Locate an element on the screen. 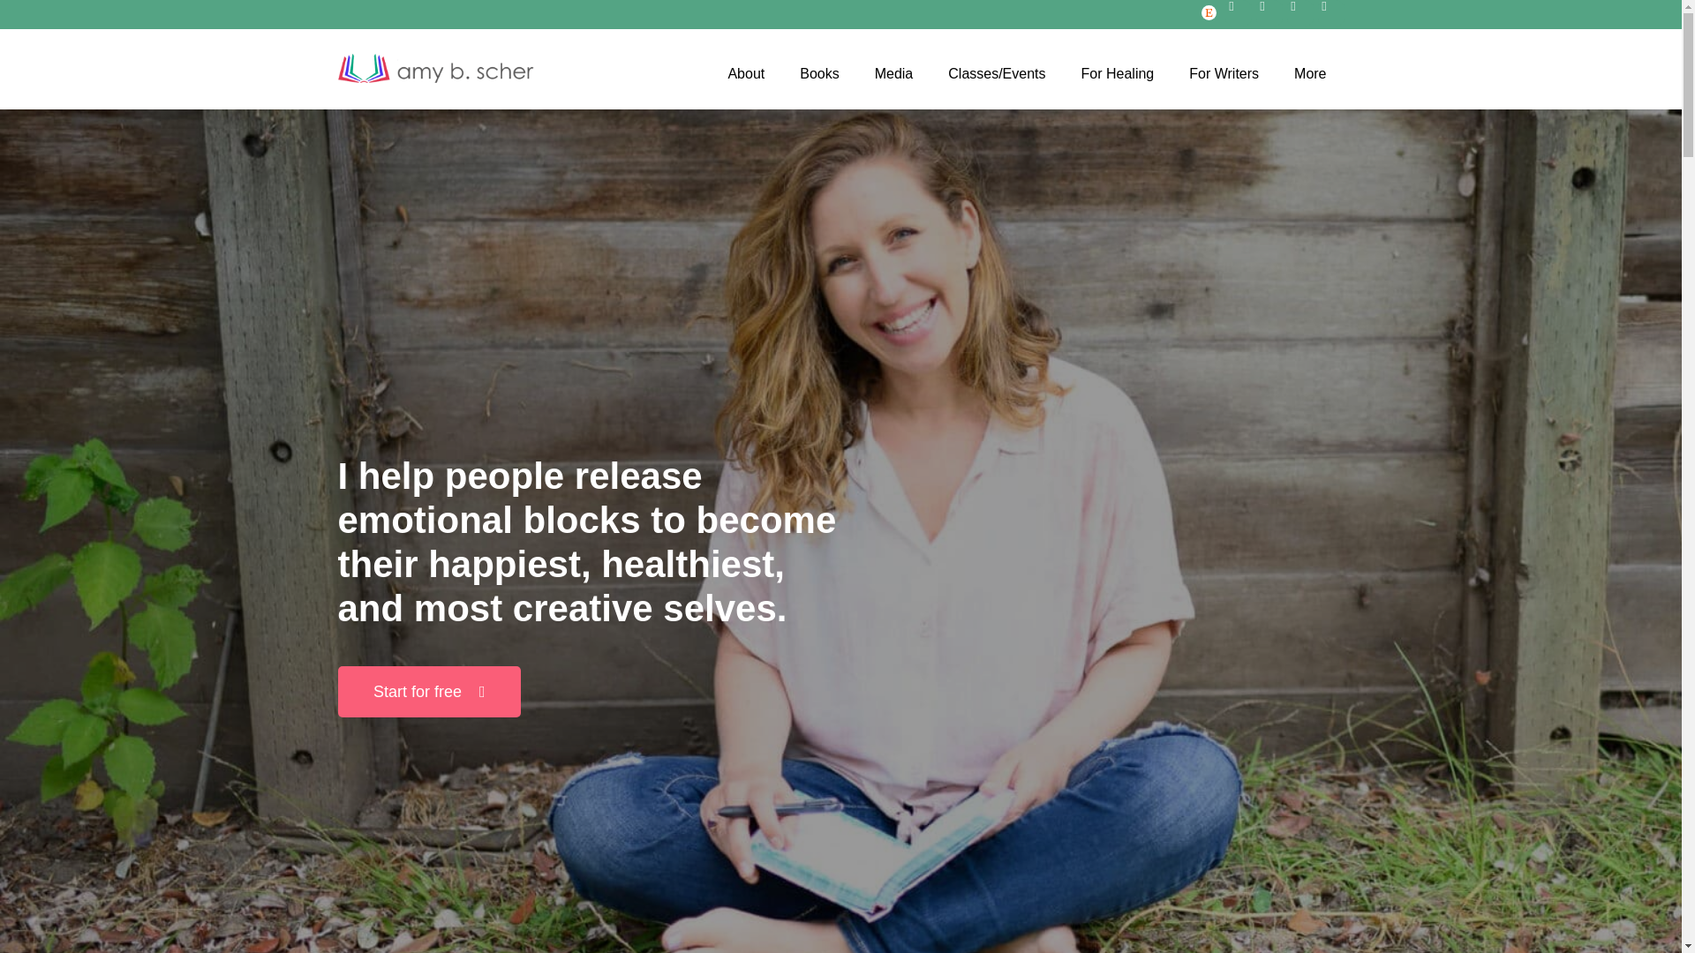 The height and width of the screenshot is (953, 1695). For Healing is located at coordinates (1118, 73).